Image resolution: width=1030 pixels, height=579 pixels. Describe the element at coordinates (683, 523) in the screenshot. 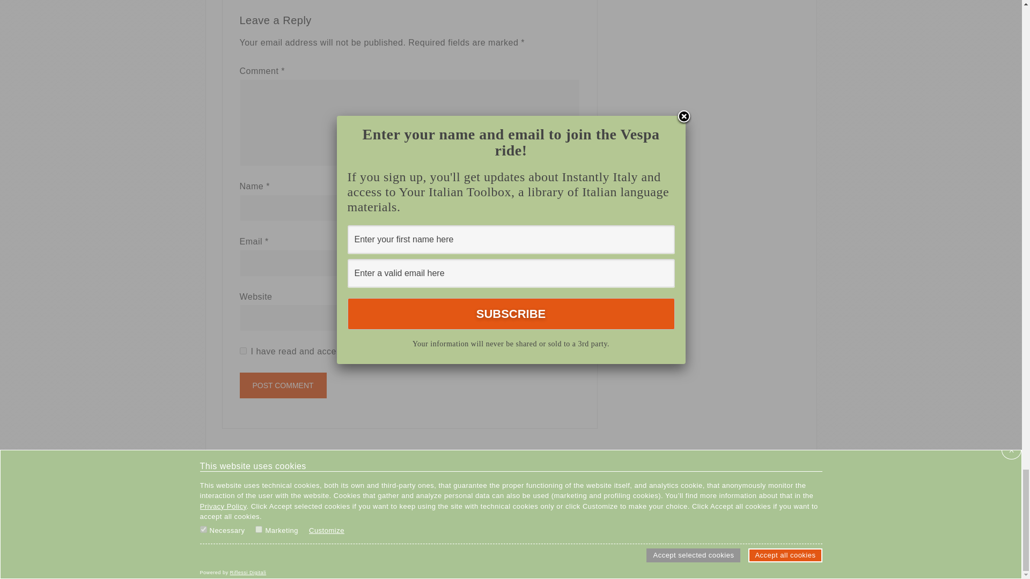

I see `WordPress` at that location.